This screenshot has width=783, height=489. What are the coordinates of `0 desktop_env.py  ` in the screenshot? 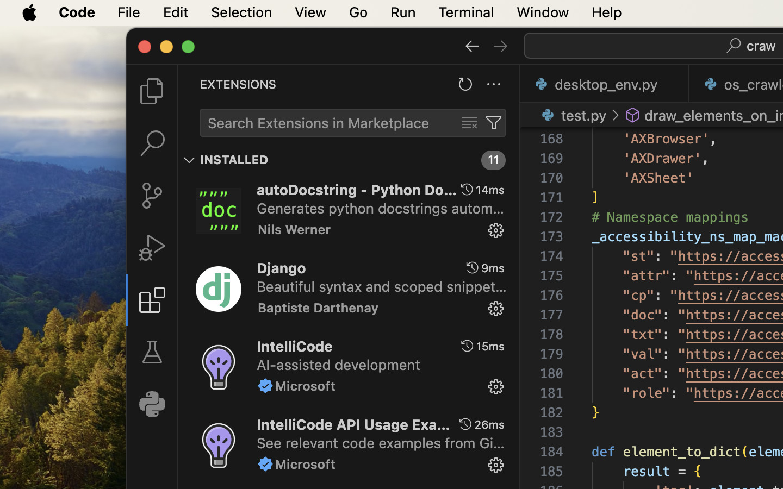 It's located at (605, 84).